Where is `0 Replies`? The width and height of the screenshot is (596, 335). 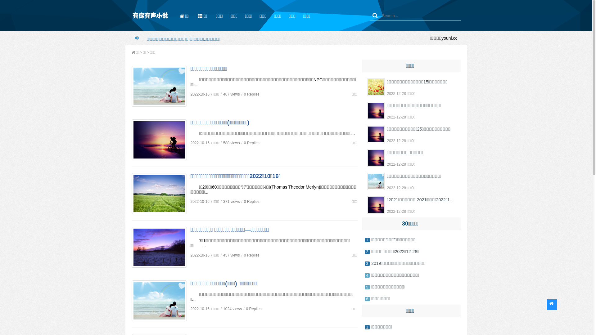 0 Replies is located at coordinates (254, 309).